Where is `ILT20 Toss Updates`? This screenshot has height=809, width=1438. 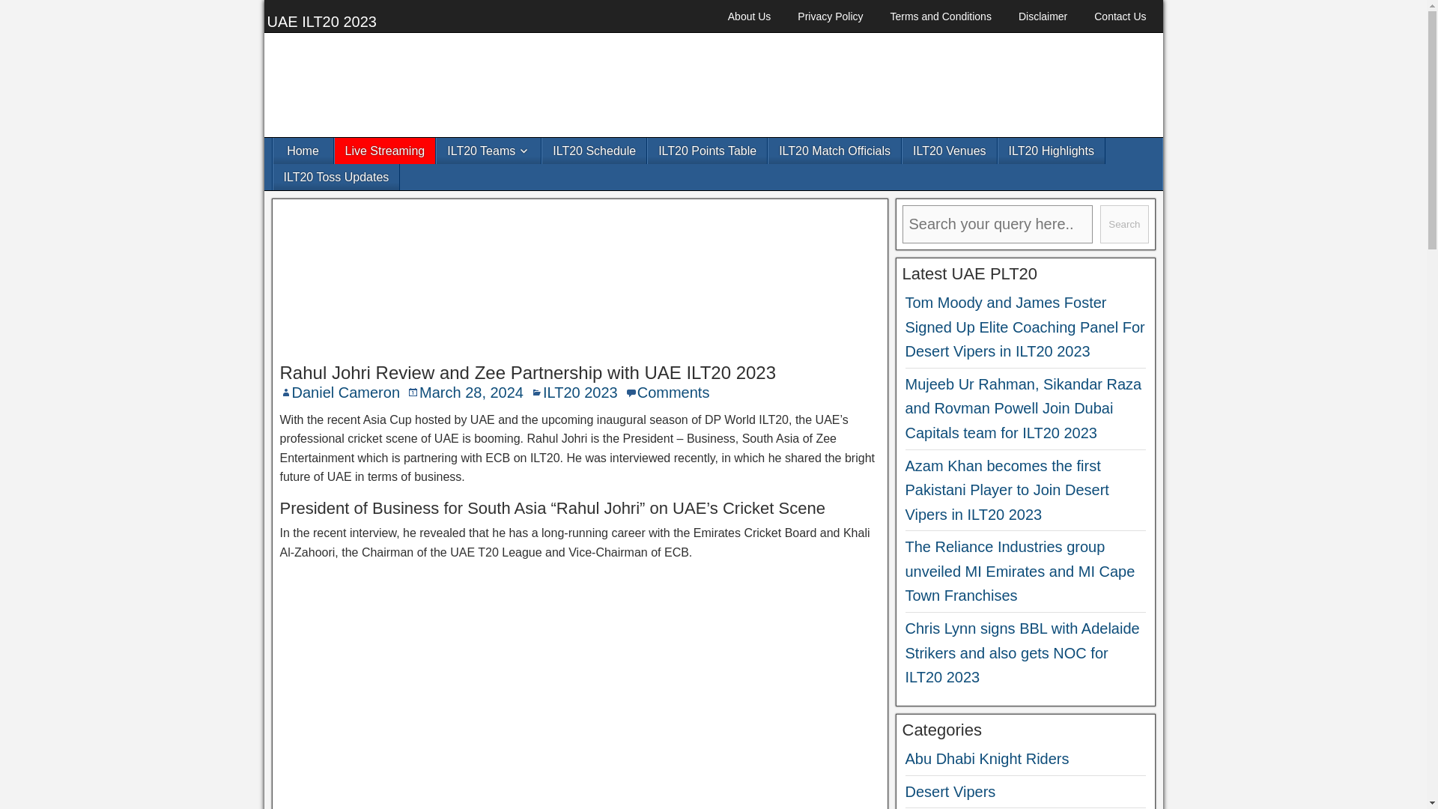
ILT20 Toss Updates is located at coordinates (336, 177).